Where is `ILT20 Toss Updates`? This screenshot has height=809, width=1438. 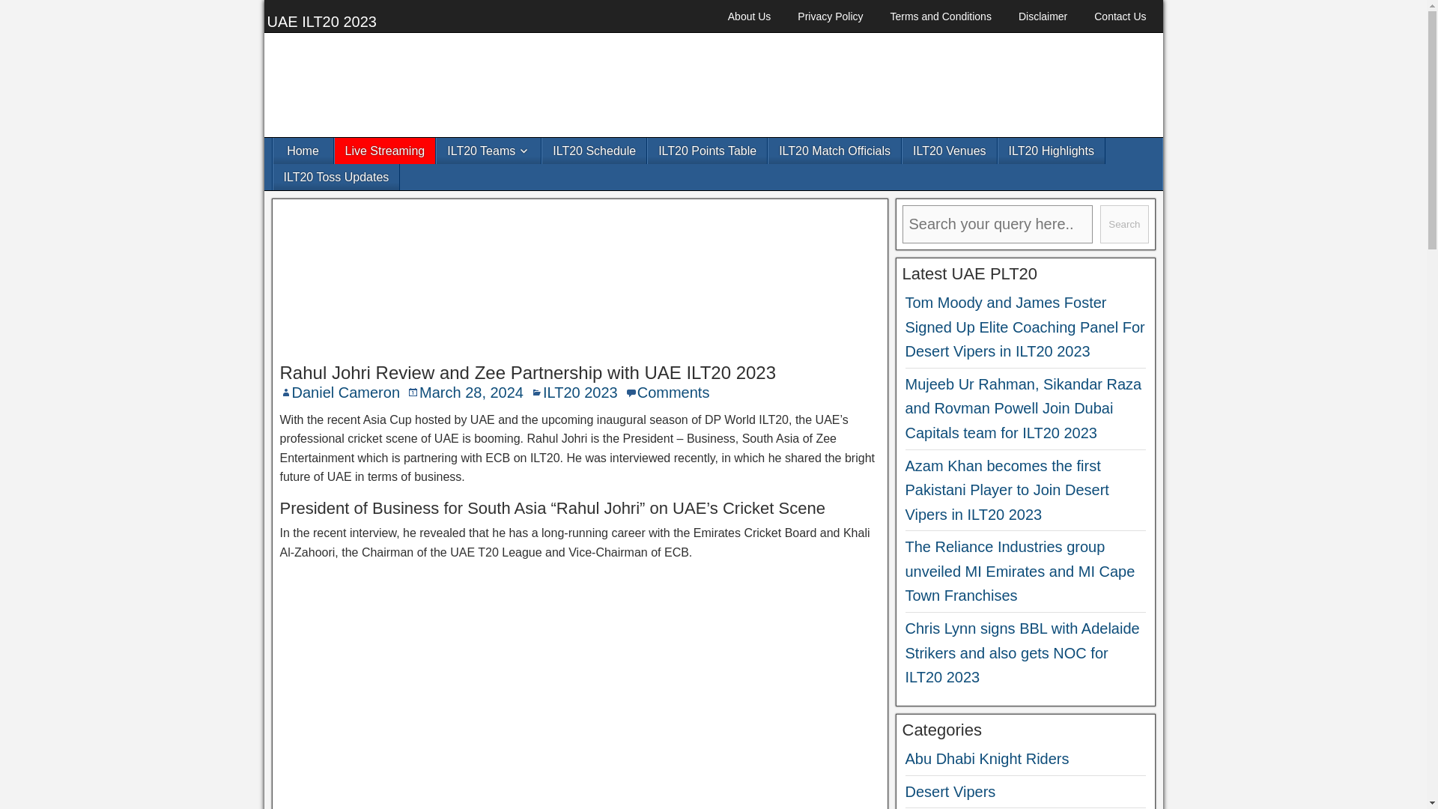
ILT20 Toss Updates is located at coordinates (336, 177).